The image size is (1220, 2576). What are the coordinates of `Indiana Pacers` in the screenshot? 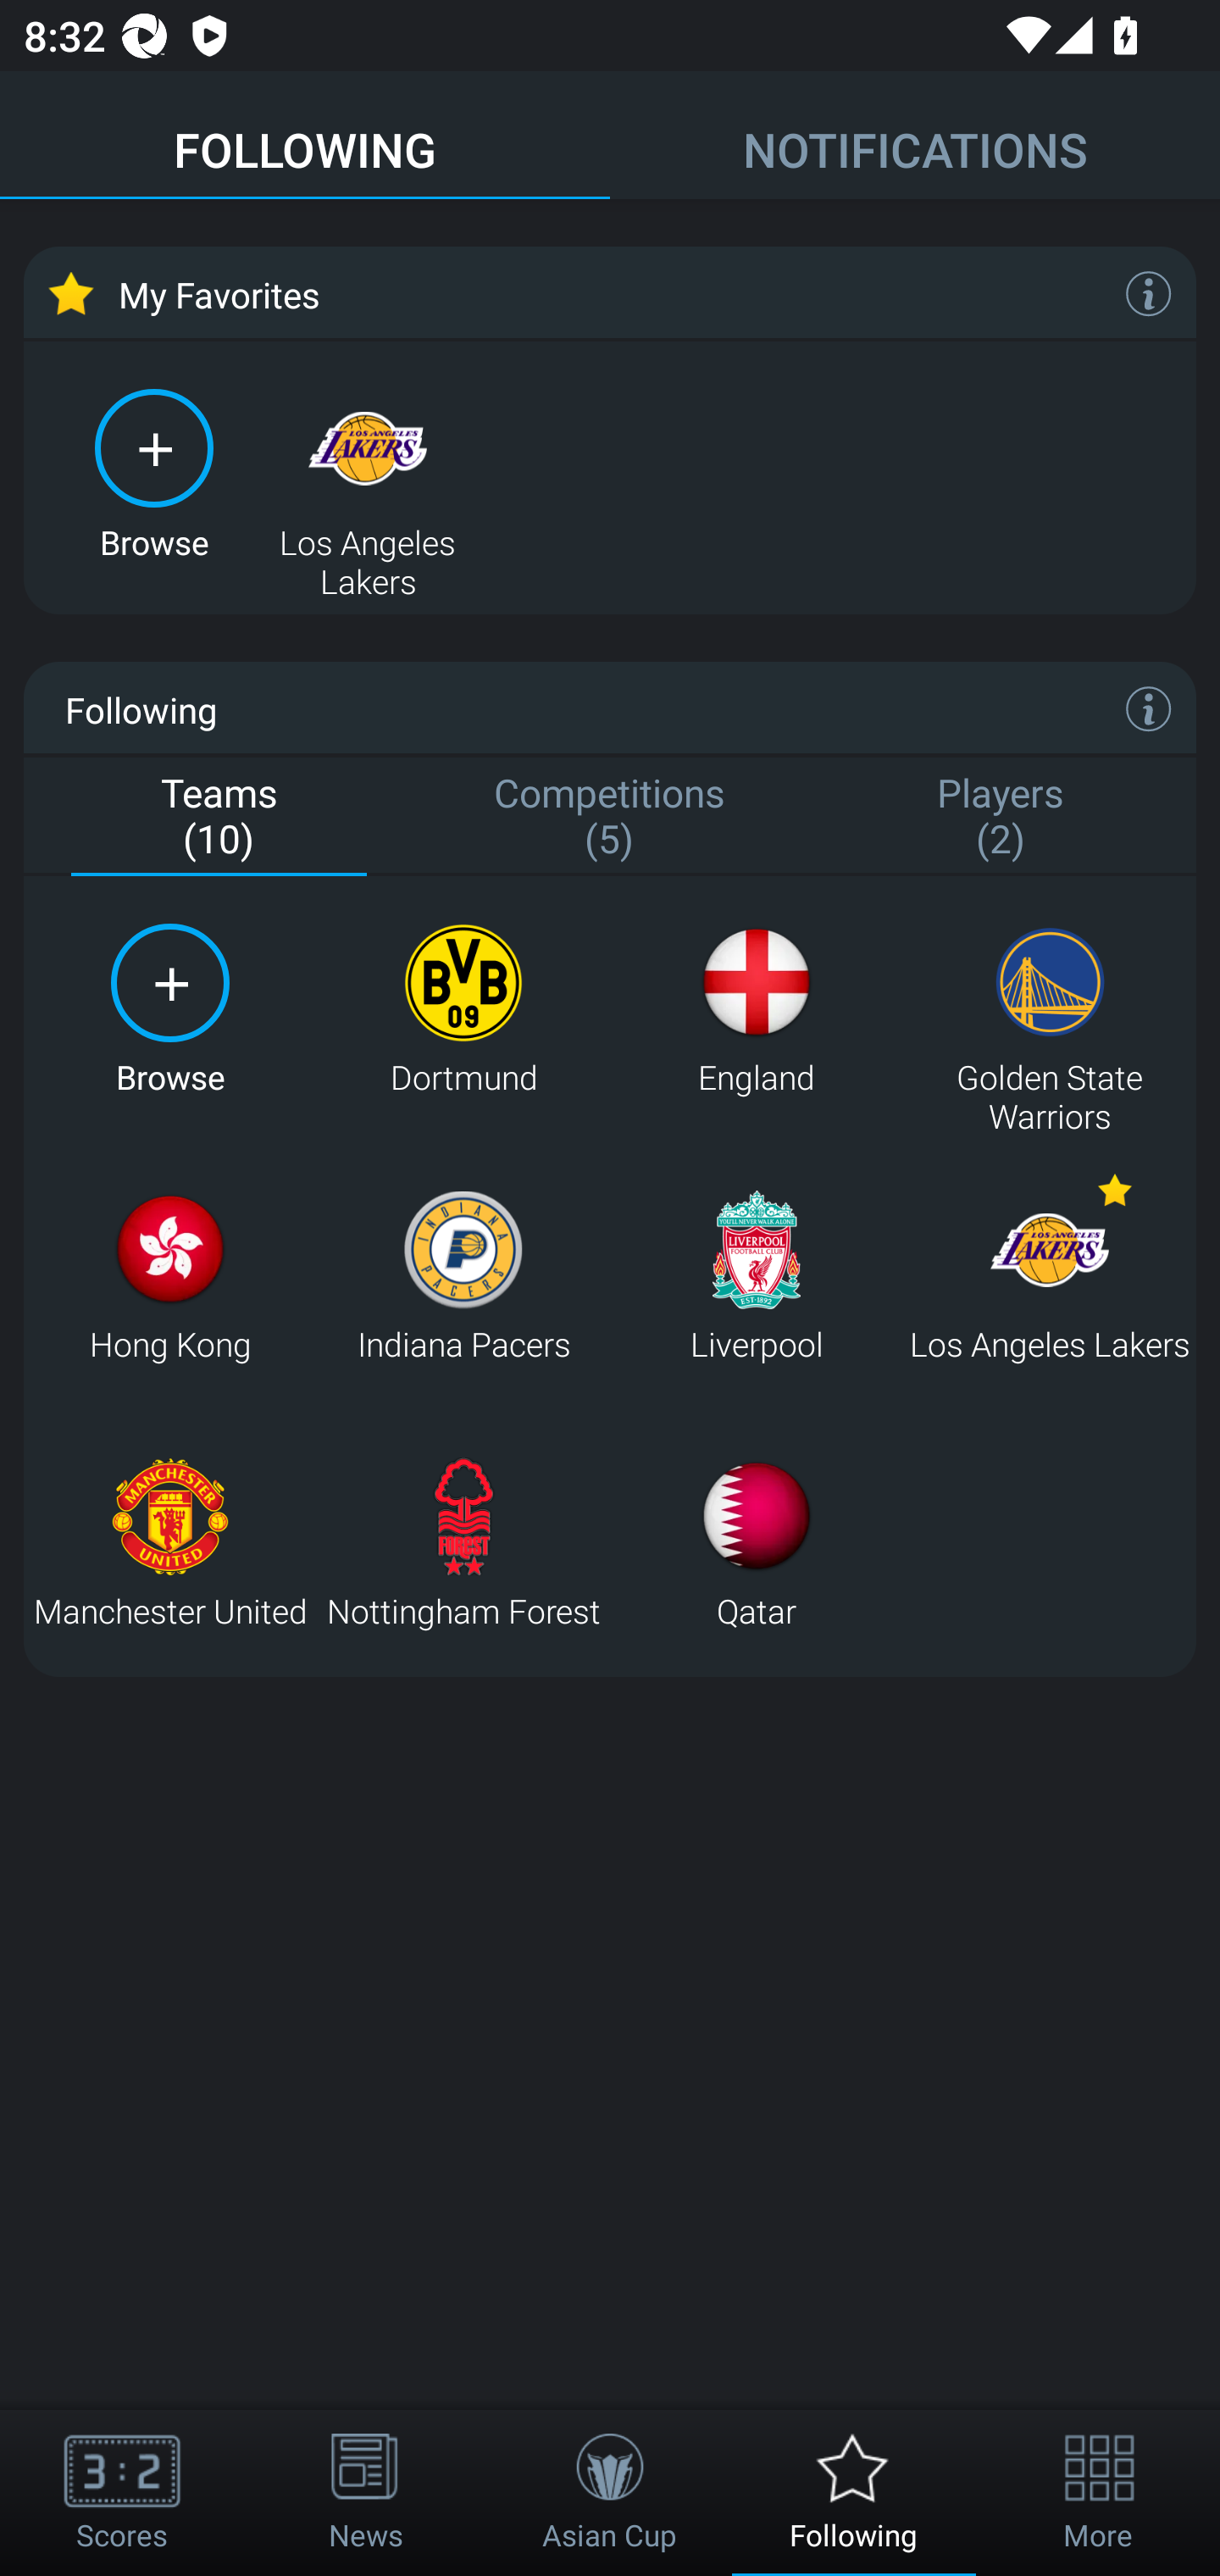 It's located at (463, 1276).